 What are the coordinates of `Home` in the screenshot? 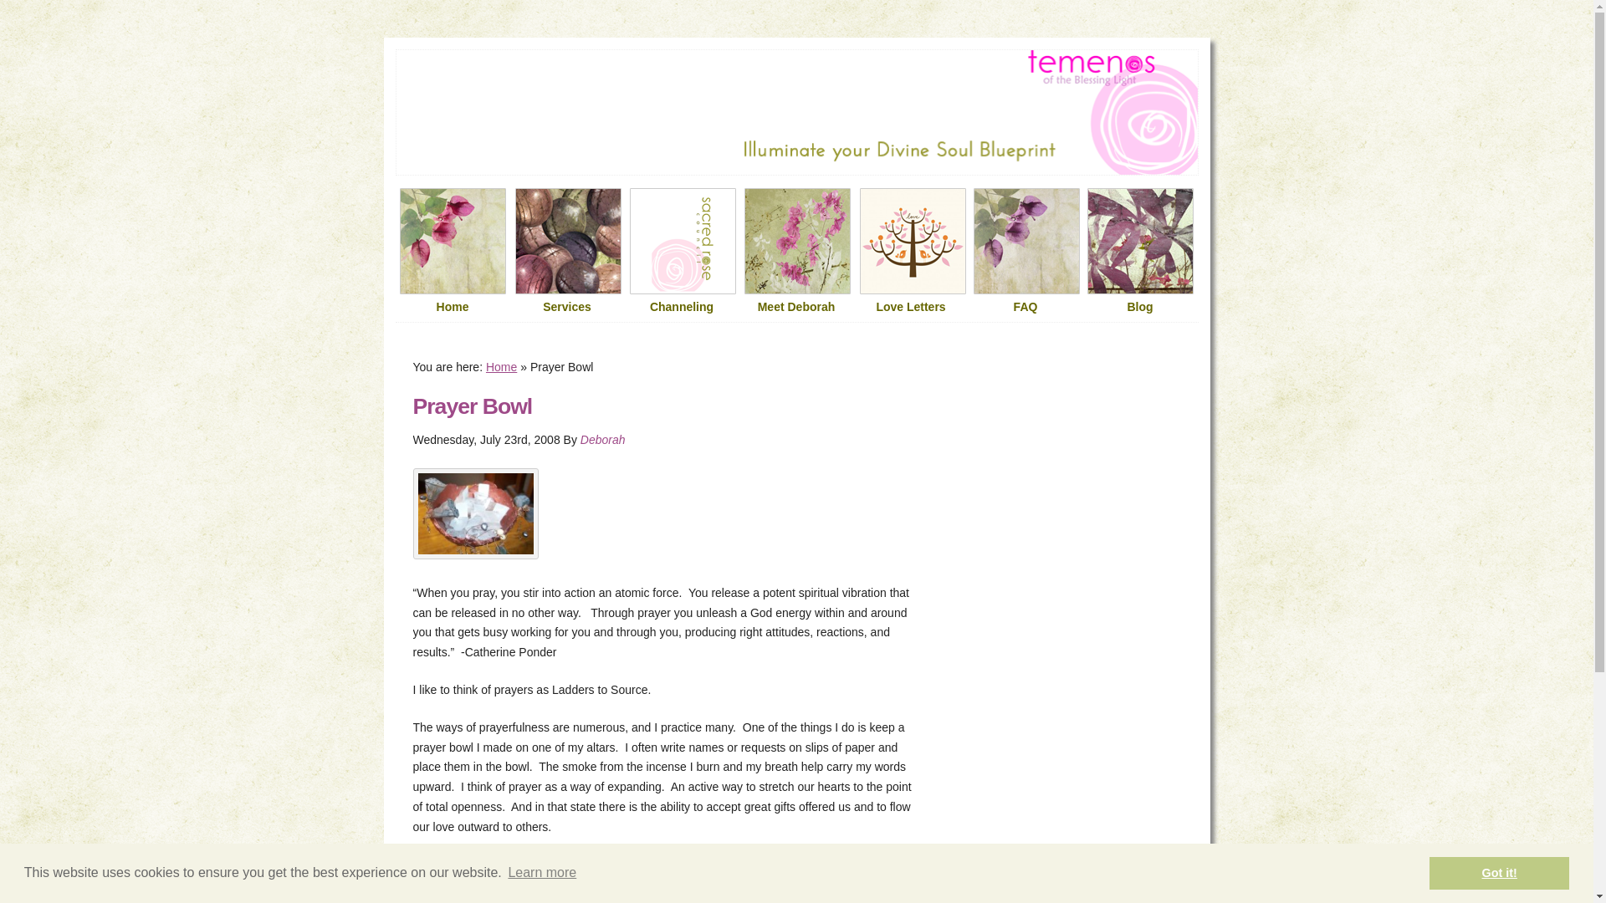 It's located at (452, 308).